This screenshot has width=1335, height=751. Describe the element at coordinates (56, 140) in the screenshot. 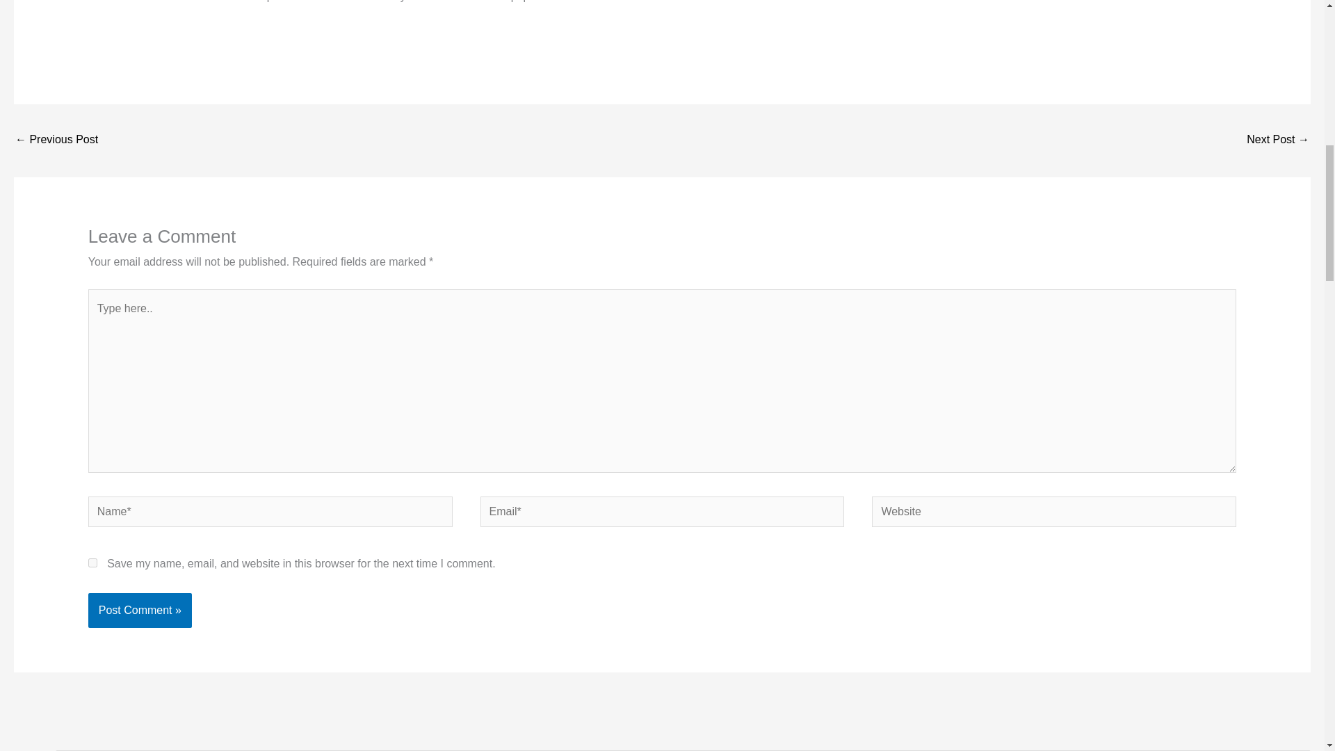

I see `Tooth Decay Vaccine Under Development` at that location.